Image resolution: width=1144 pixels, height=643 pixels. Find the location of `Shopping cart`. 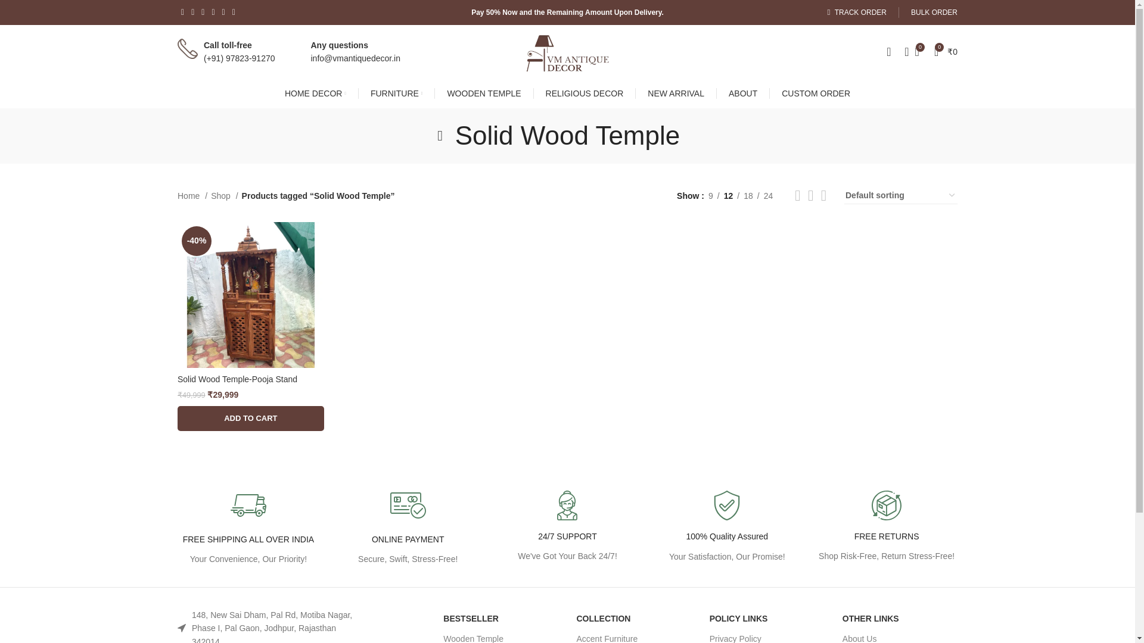

Shopping cart is located at coordinates (945, 51).